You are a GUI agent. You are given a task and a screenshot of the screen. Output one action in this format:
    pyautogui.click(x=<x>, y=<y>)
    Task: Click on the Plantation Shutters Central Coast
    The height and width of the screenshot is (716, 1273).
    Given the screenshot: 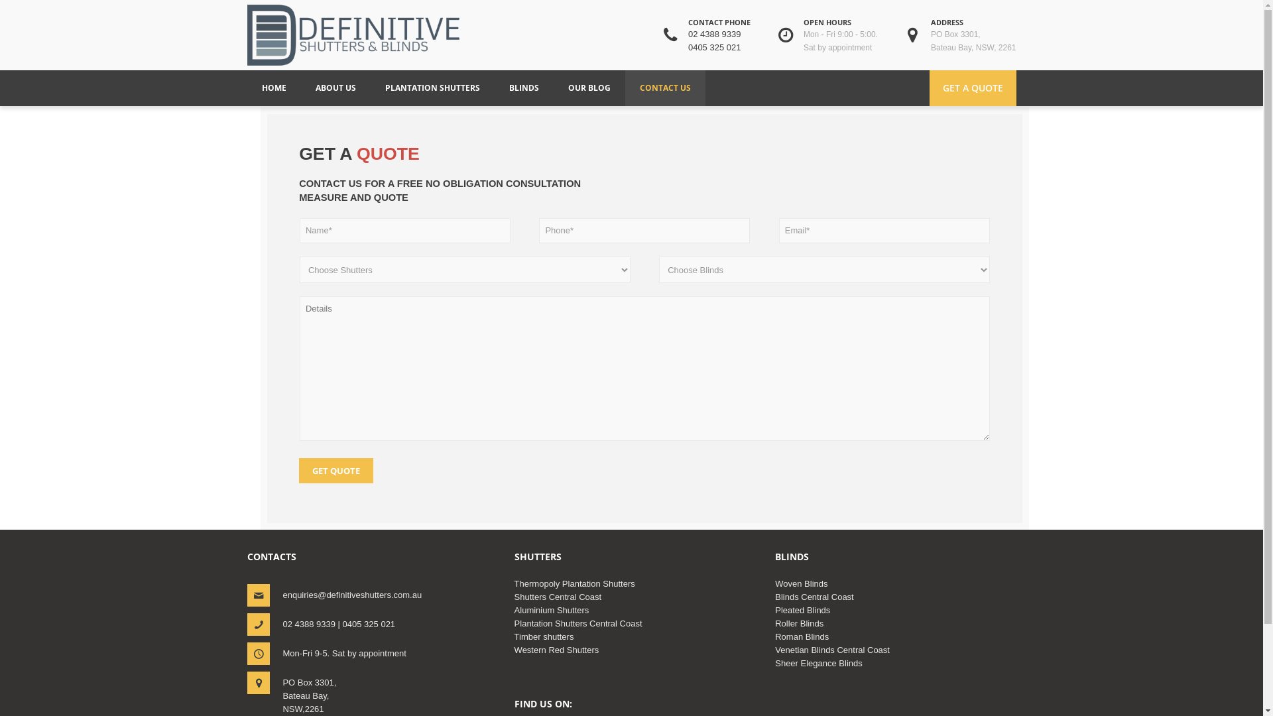 What is the action you would take?
    pyautogui.click(x=578, y=623)
    